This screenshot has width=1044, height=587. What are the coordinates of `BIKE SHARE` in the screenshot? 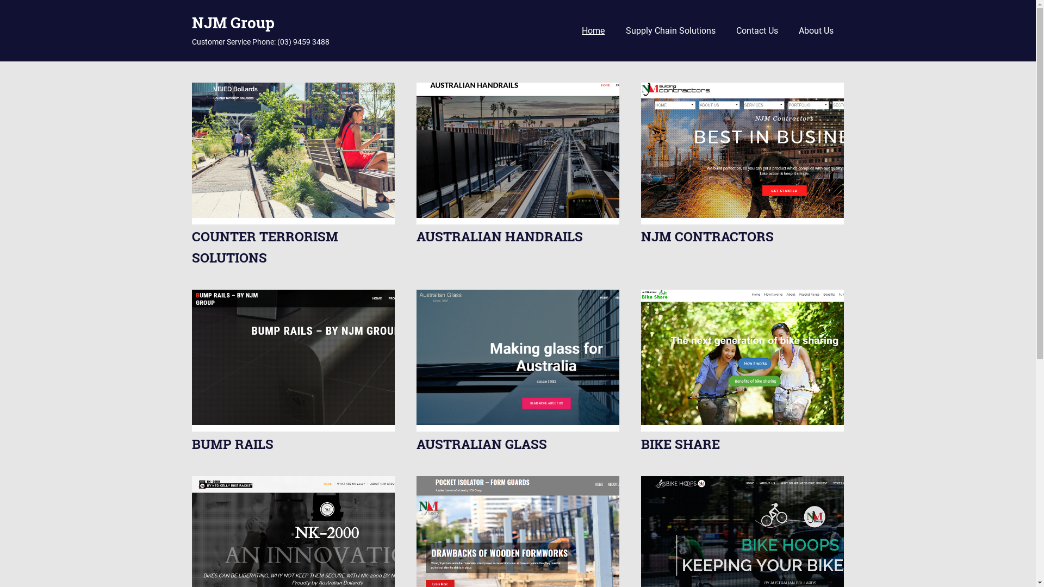 It's located at (681, 444).